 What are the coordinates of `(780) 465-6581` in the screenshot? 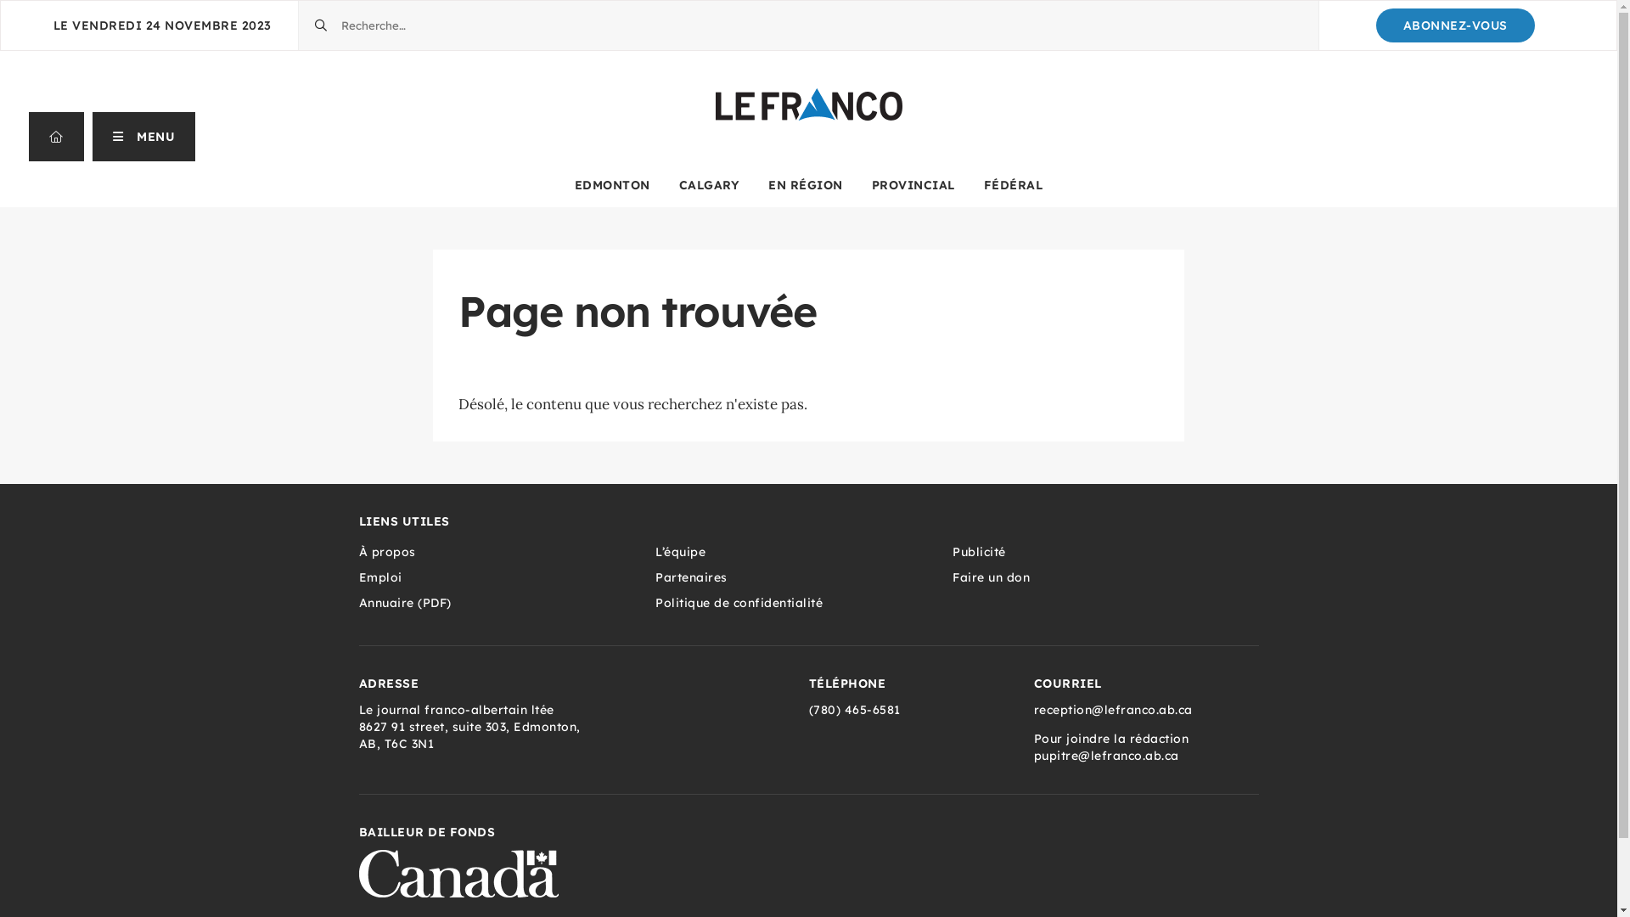 It's located at (854, 710).